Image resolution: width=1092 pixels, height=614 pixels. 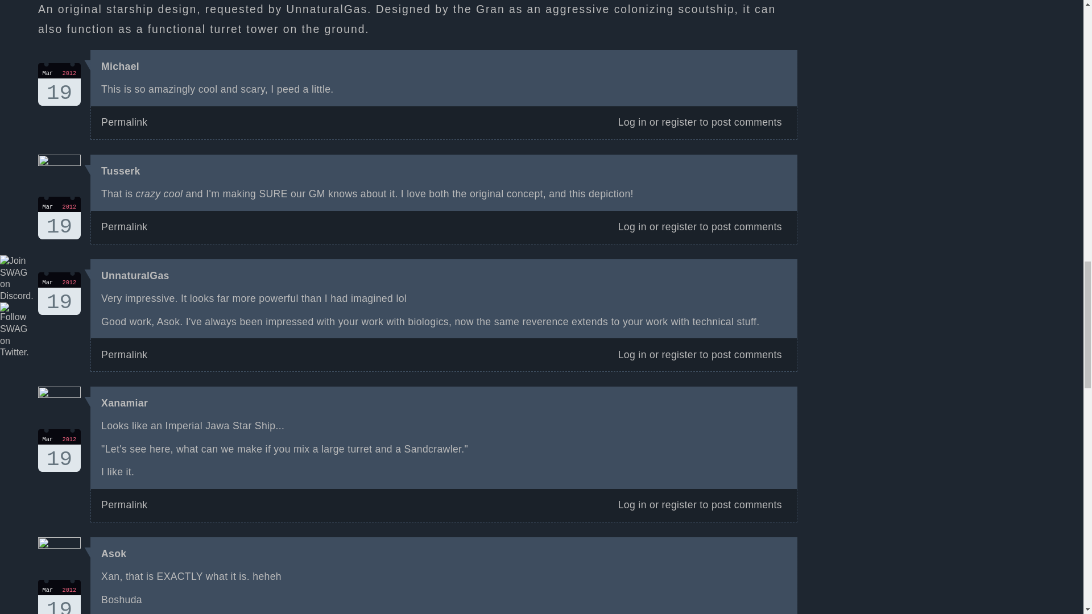 What do you see at coordinates (124, 355) in the screenshot?
I see `register` at bounding box center [124, 355].